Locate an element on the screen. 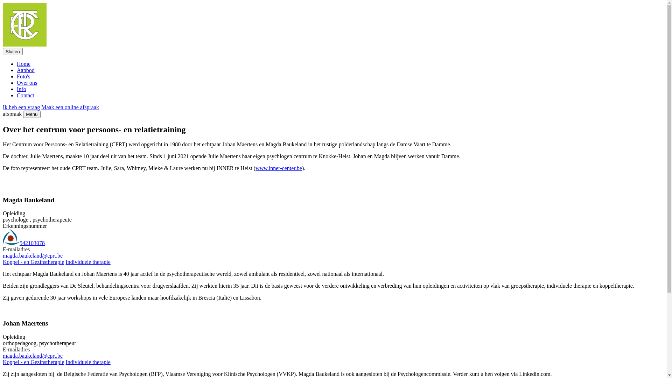 The image size is (672, 378). afspraak is located at coordinates (12, 114).